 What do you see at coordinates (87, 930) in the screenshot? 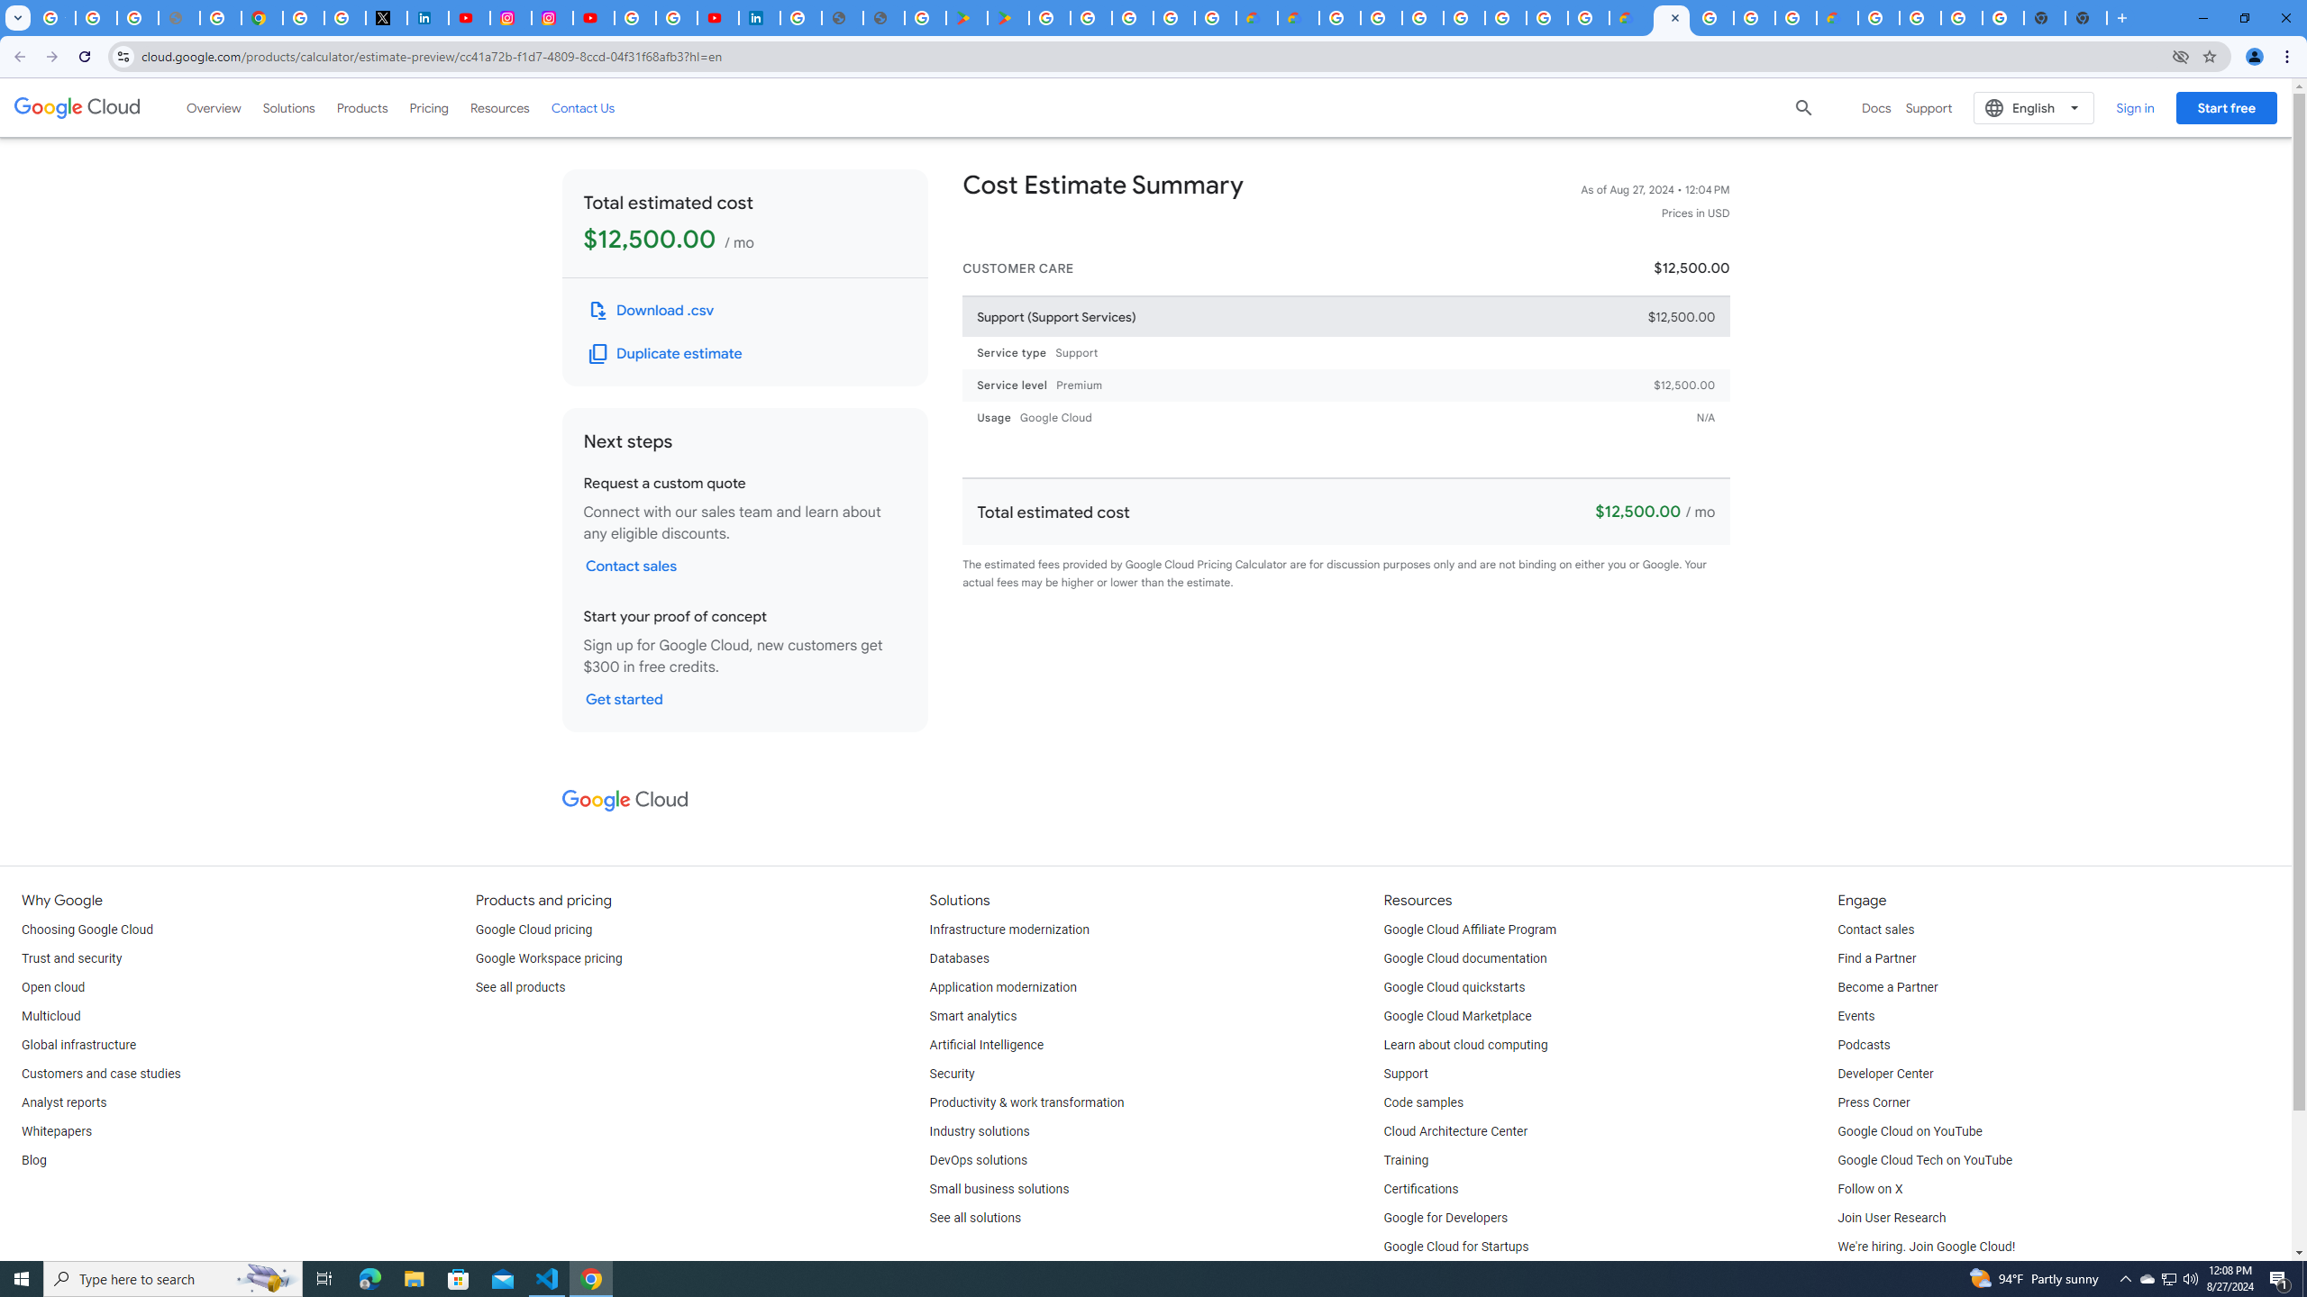
I see `Choosing Google Cloud` at bounding box center [87, 930].